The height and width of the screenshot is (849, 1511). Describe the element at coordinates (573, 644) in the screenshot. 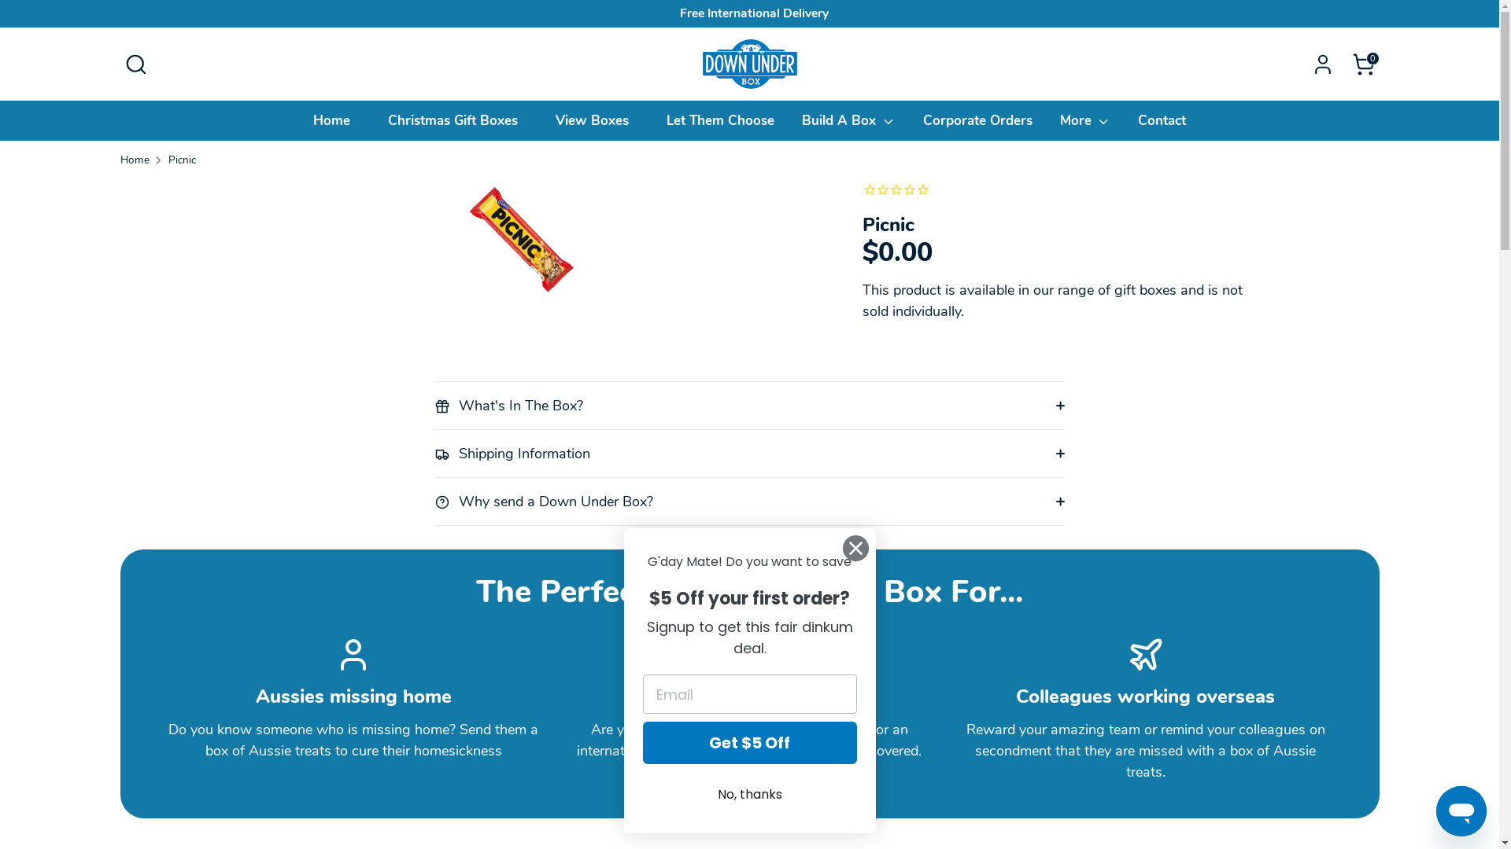

I see `Standard Aussie Christmas Care Package` at that location.